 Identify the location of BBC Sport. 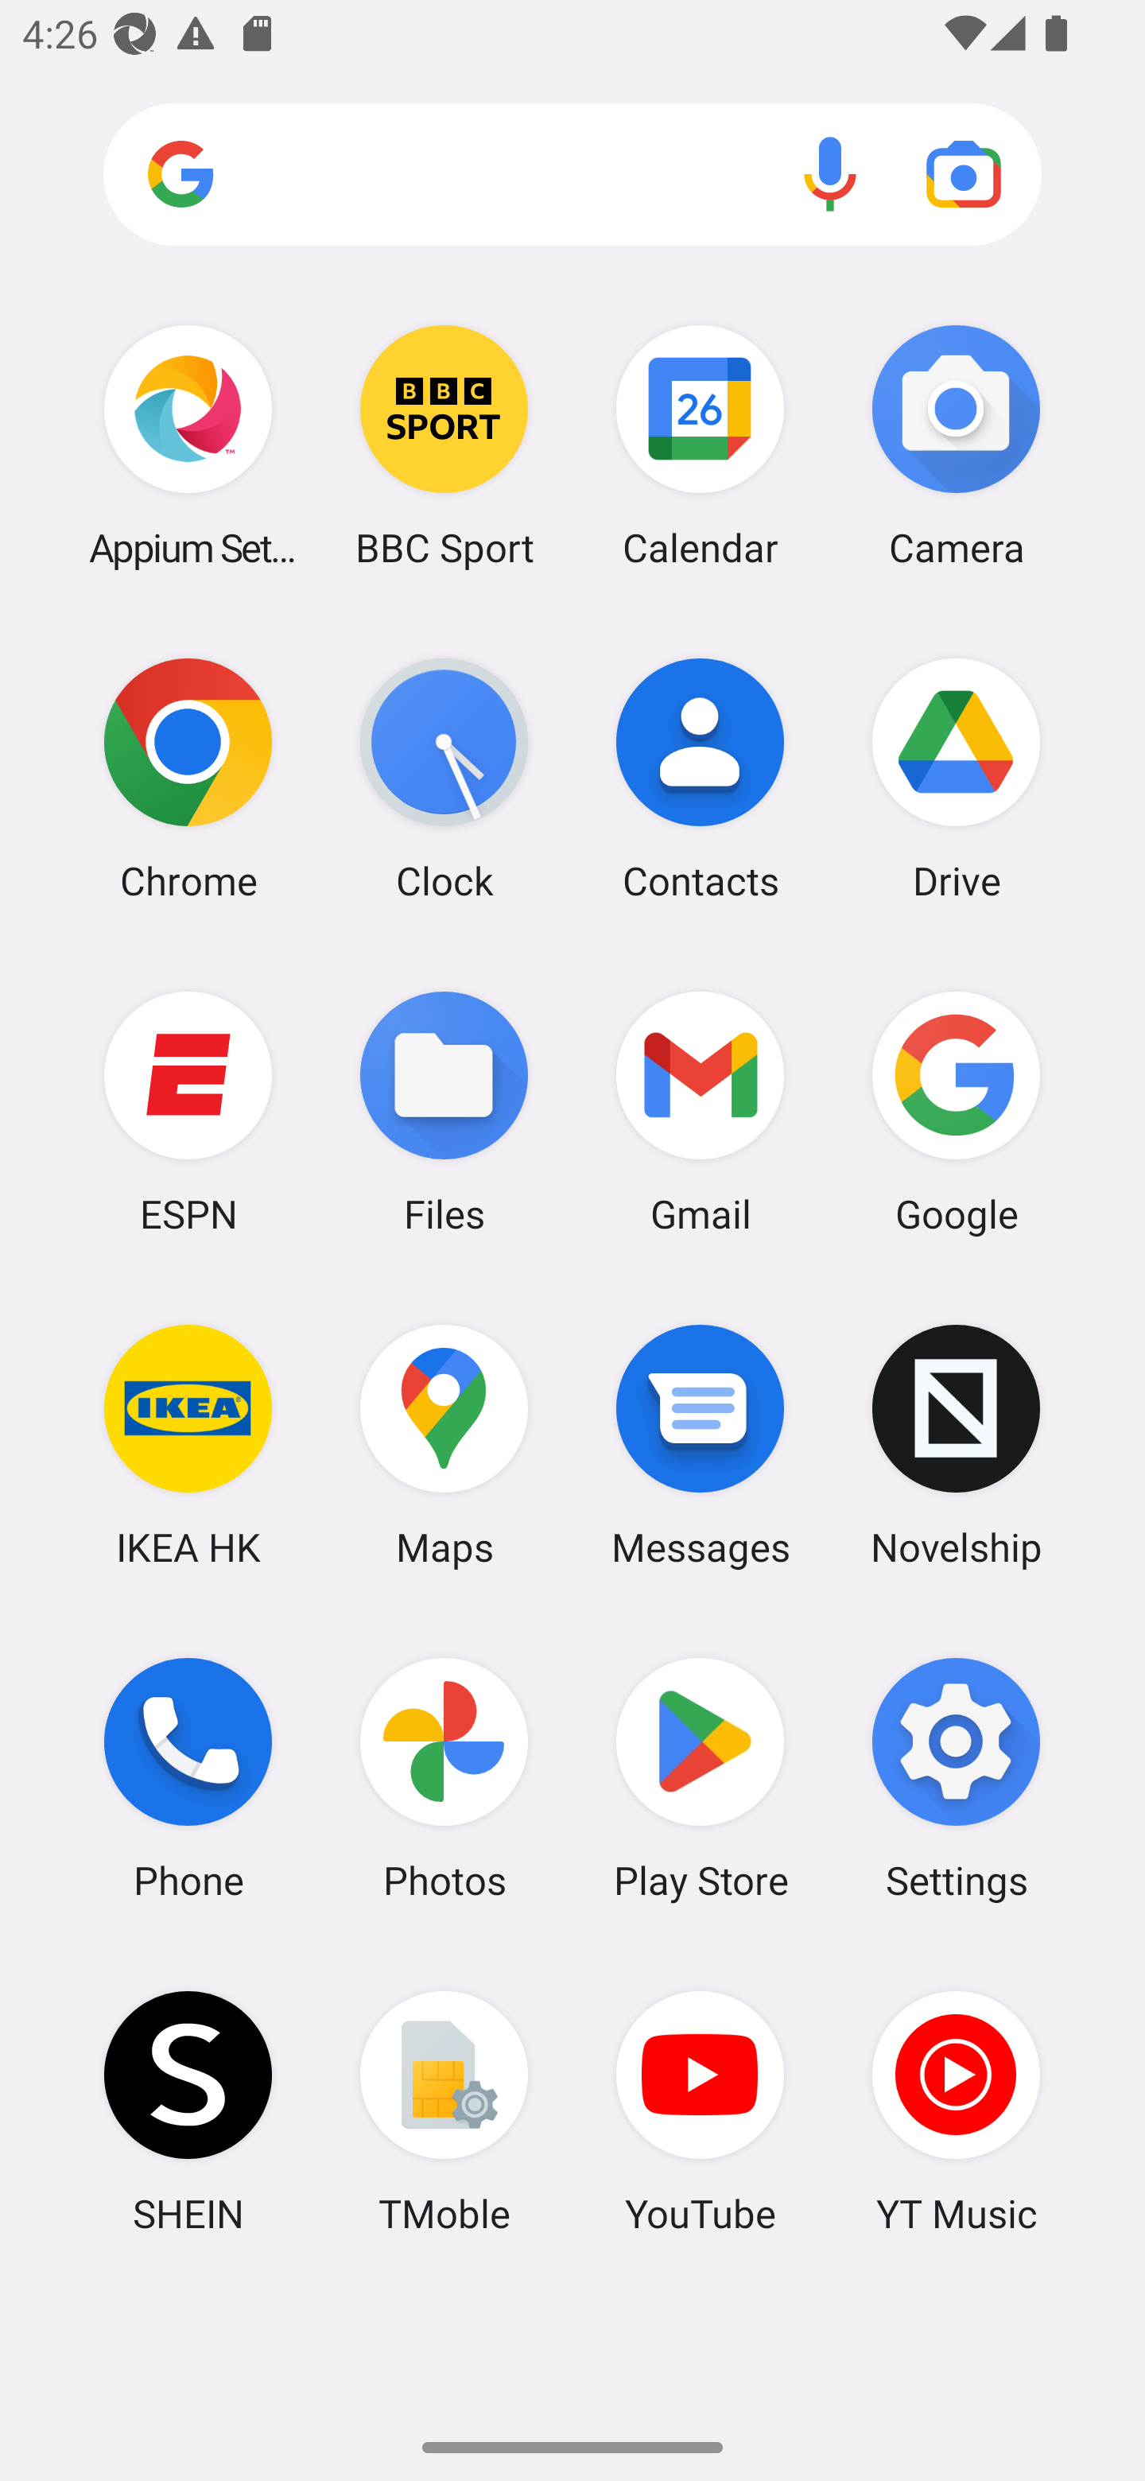
(444, 445).